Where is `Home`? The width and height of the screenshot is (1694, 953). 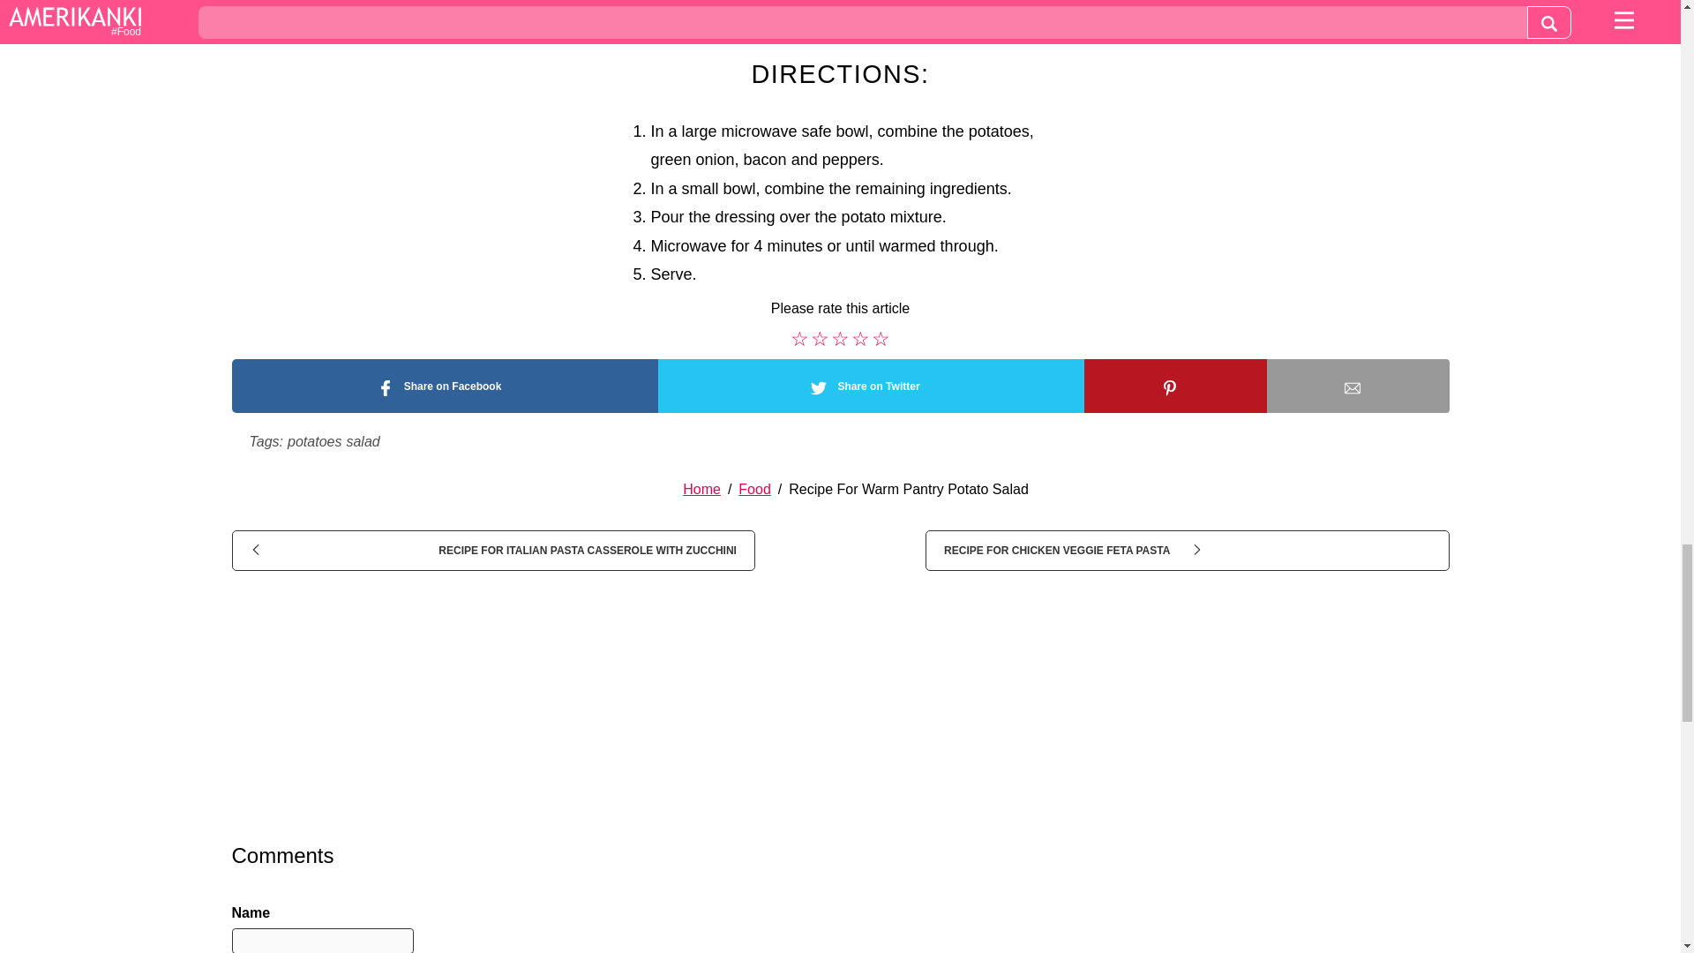
Home is located at coordinates (701, 489).